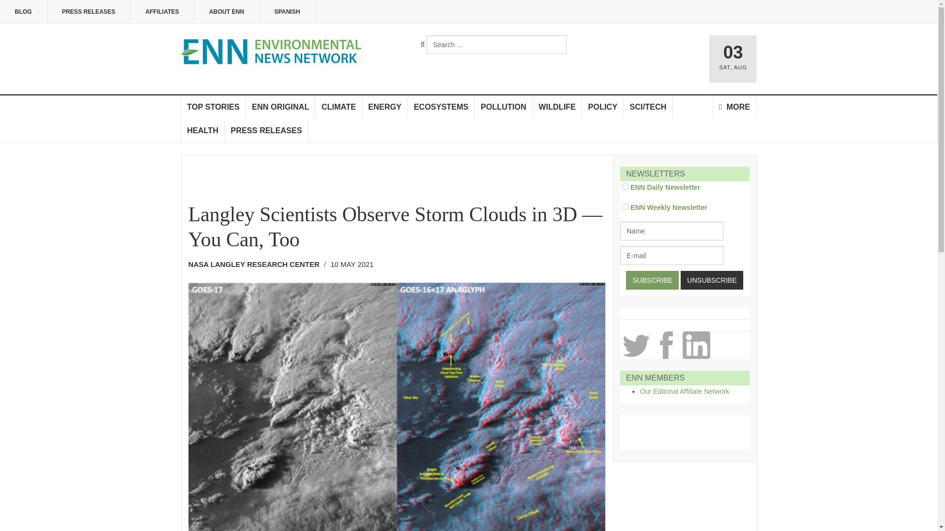  I want to click on Unsubscribe, so click(712, 280).